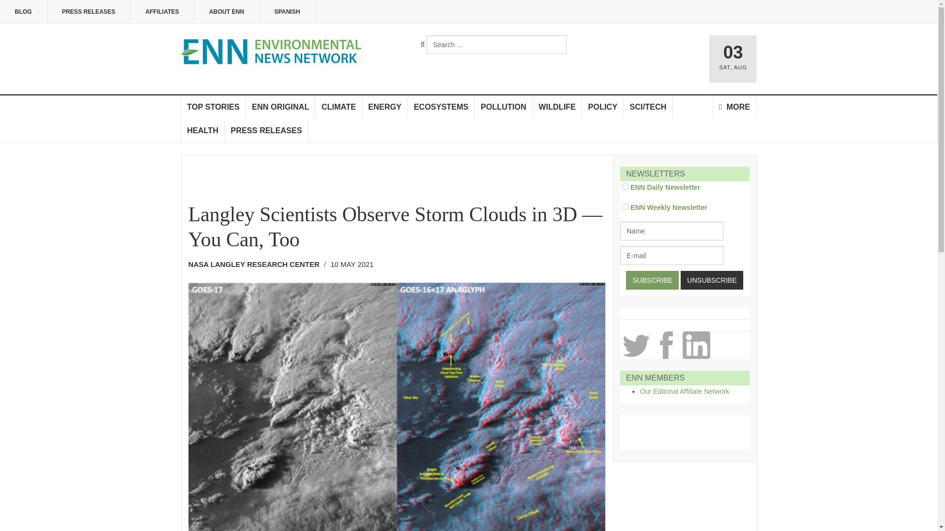  I want to click on Unsubscribe, so click(712, 280).